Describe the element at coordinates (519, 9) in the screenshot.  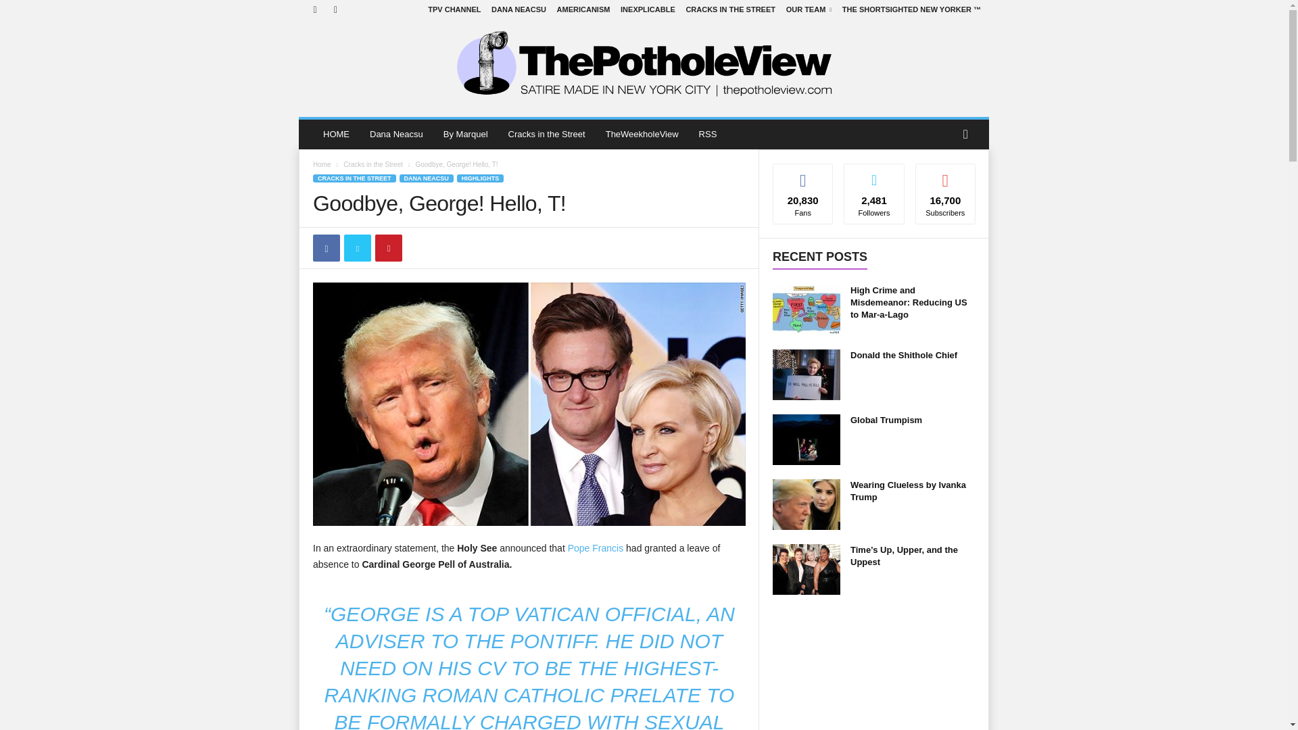
I see `DANA NEACSU` at that location.